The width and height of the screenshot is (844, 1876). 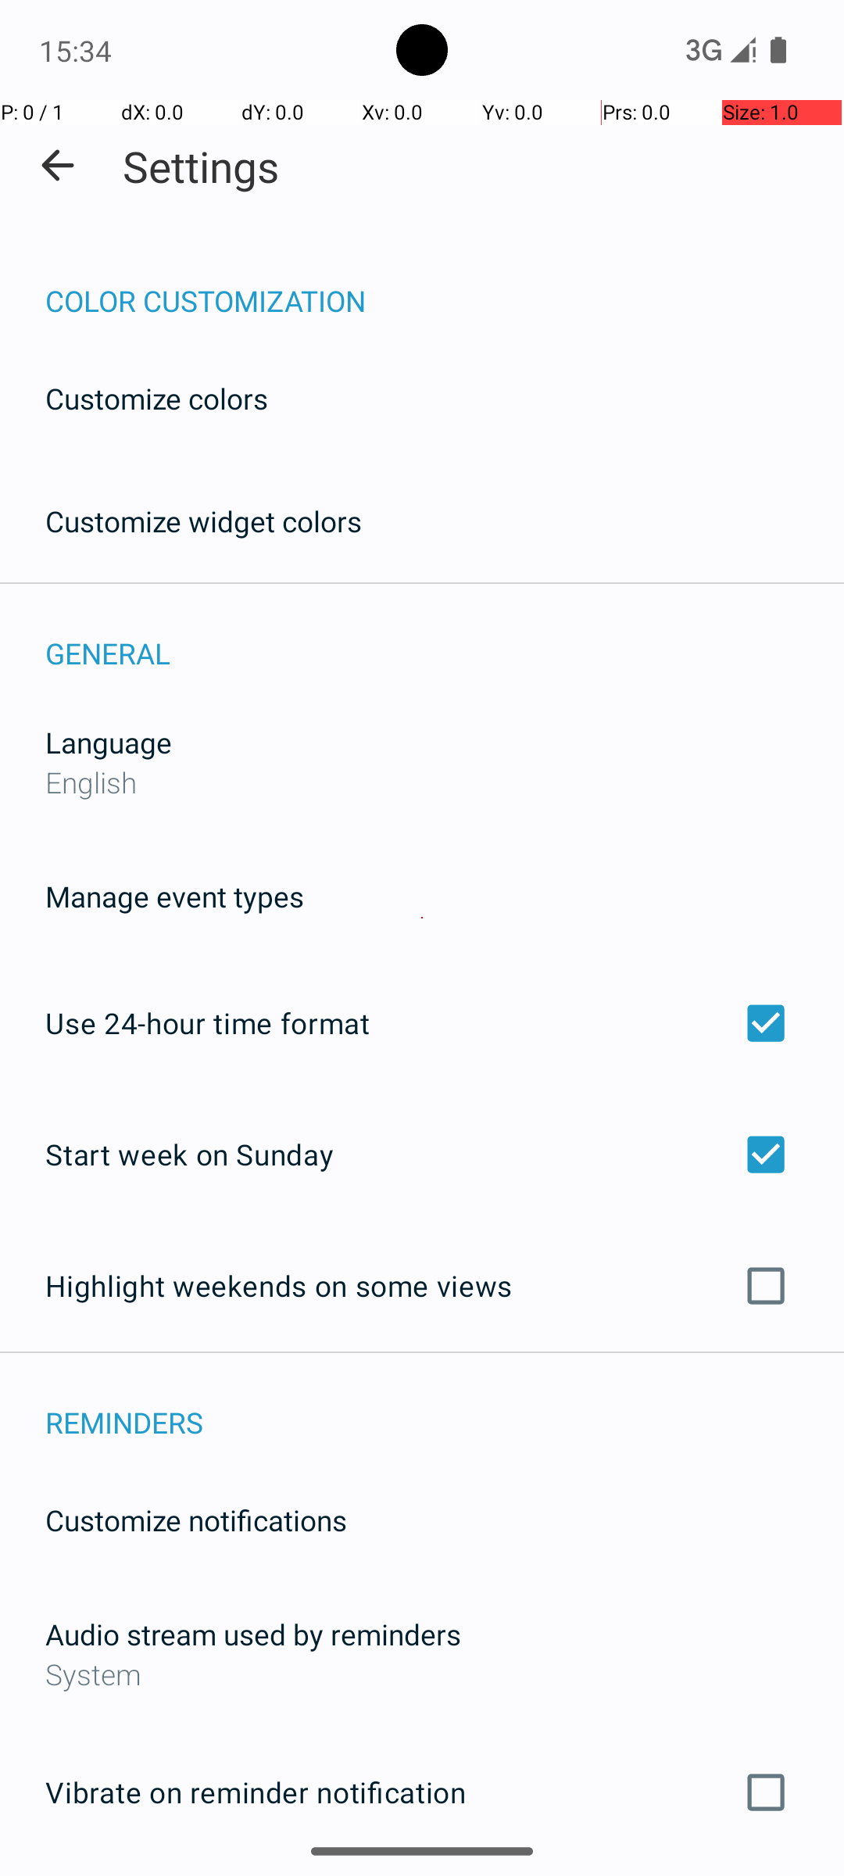 I want to click on Audio stream used by reminders, so click(x=253, y=1634).